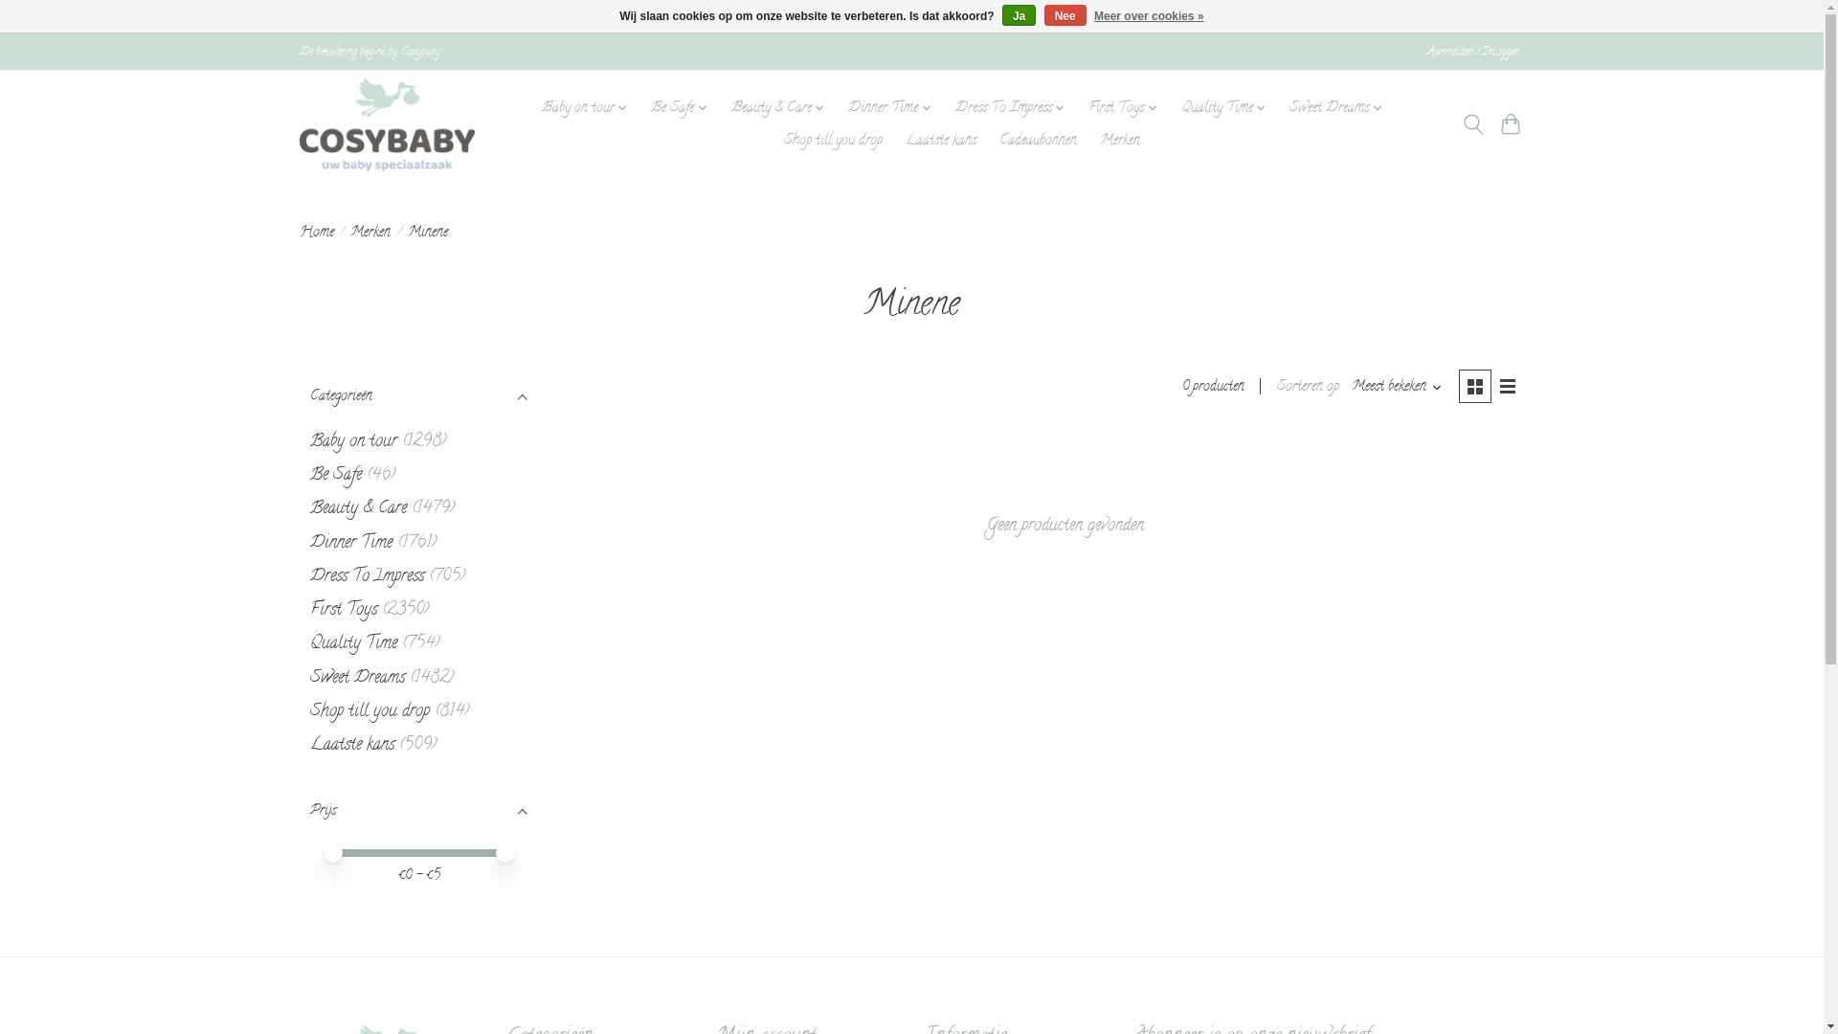 The height and width of the screenshot is (1034, 1838). What do you see at coordinates (1336, 109) in the screenshot?
I see `Sweet Dreams` at bounding box center [1336, 109].